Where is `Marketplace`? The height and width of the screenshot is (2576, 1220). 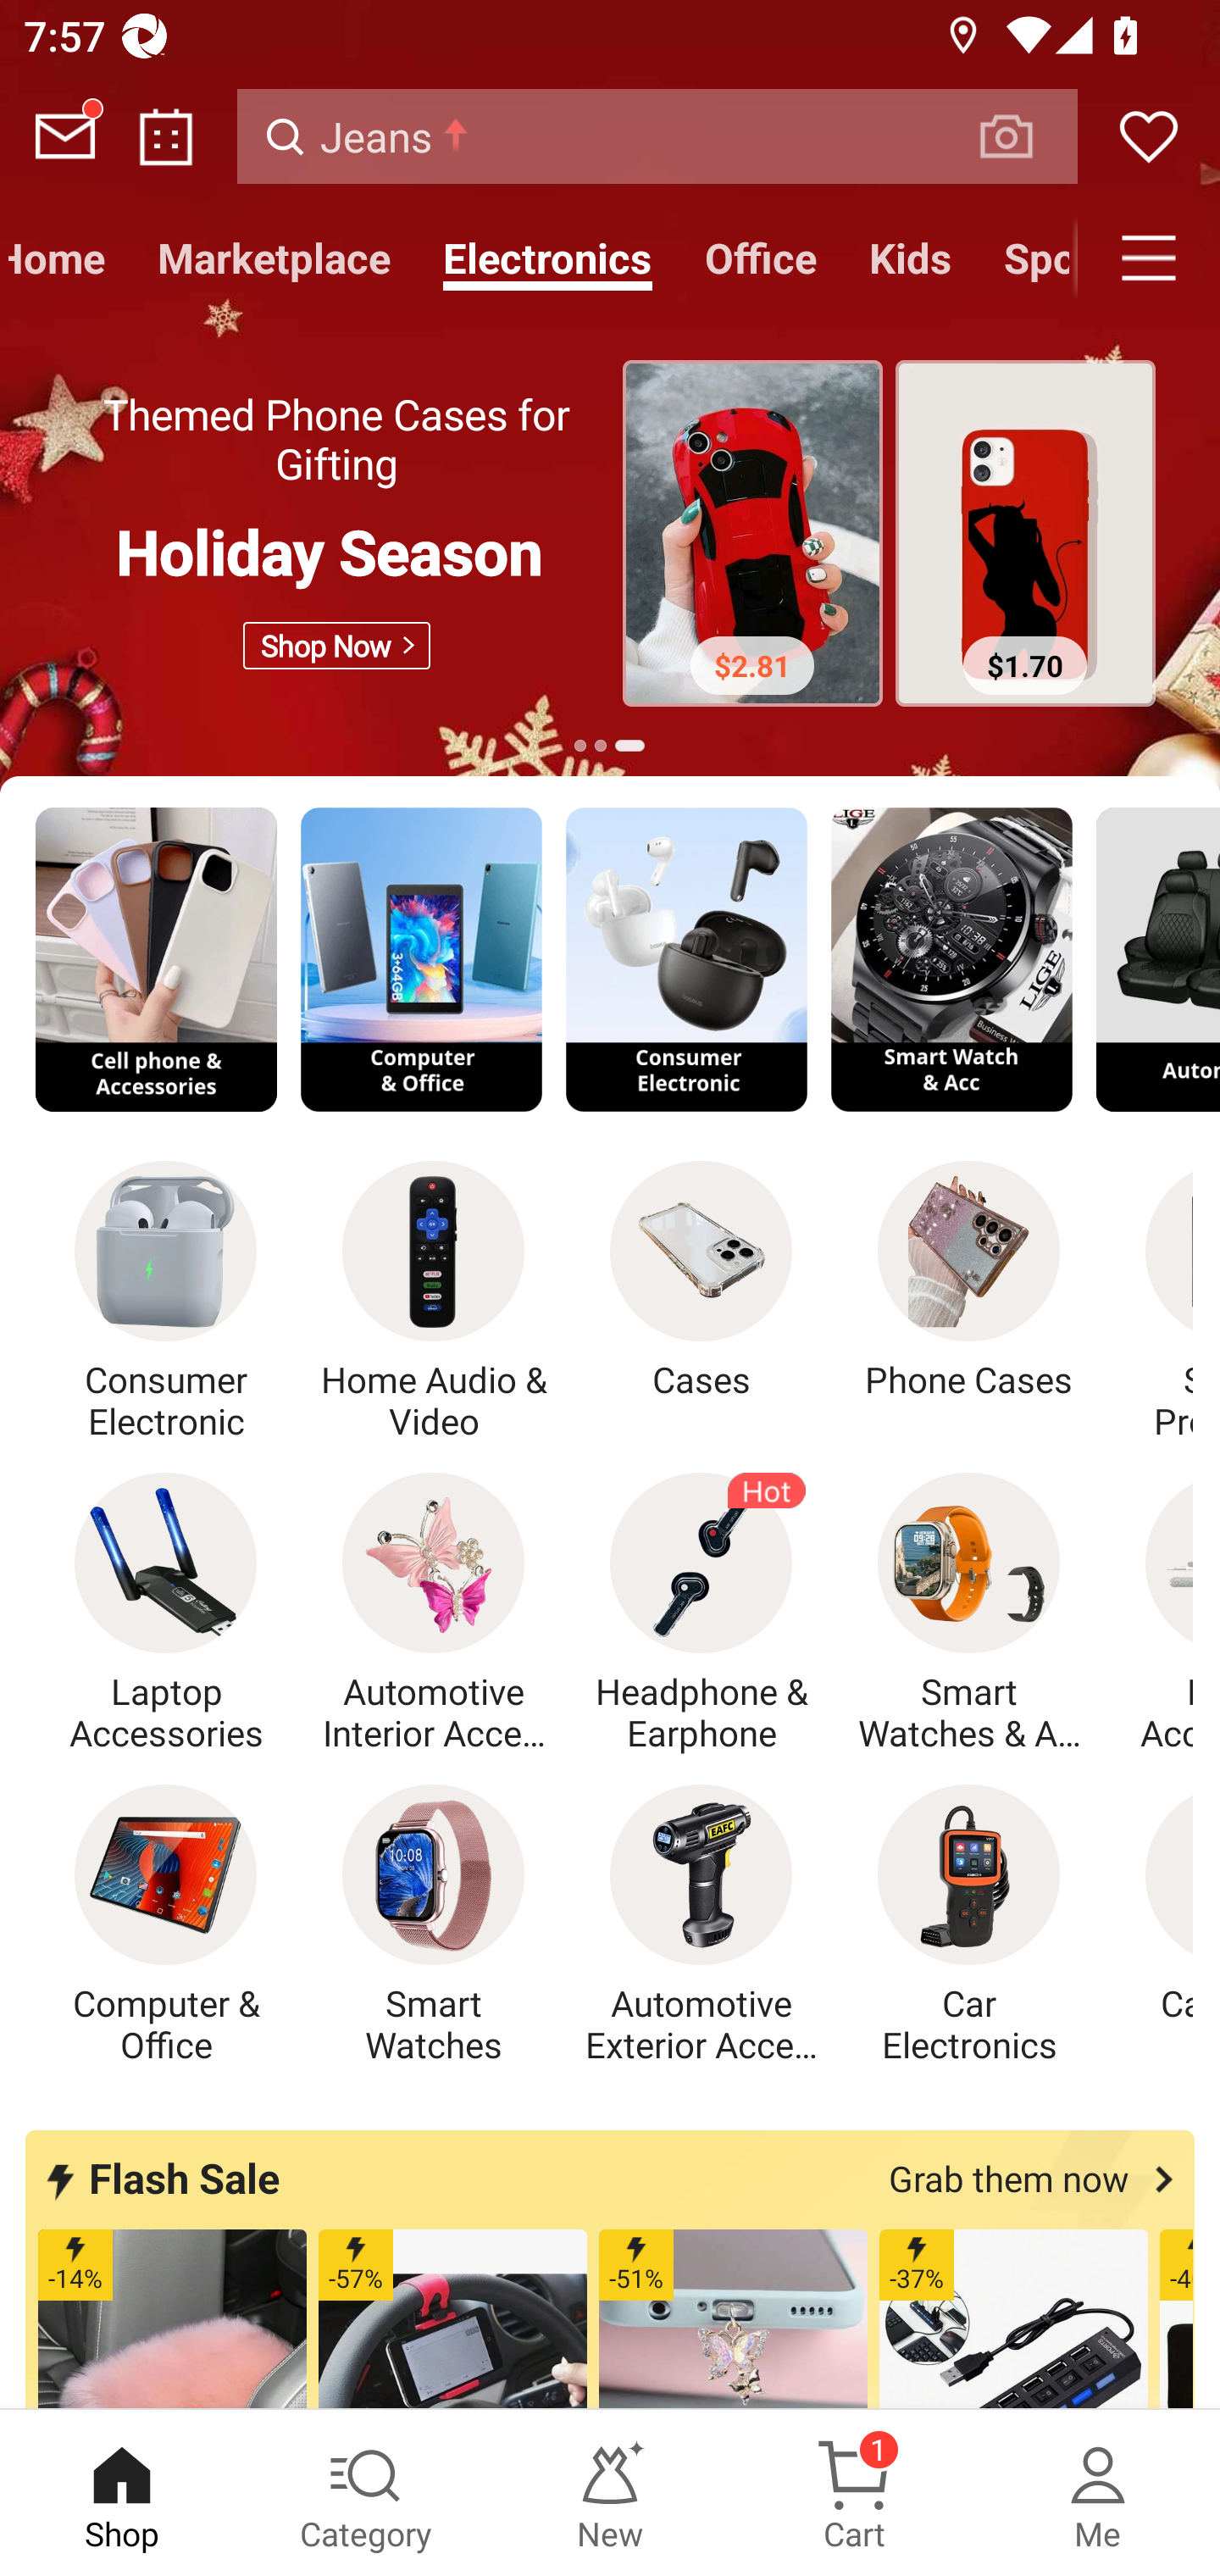
Marketplace is located at coordinates (274, 258).